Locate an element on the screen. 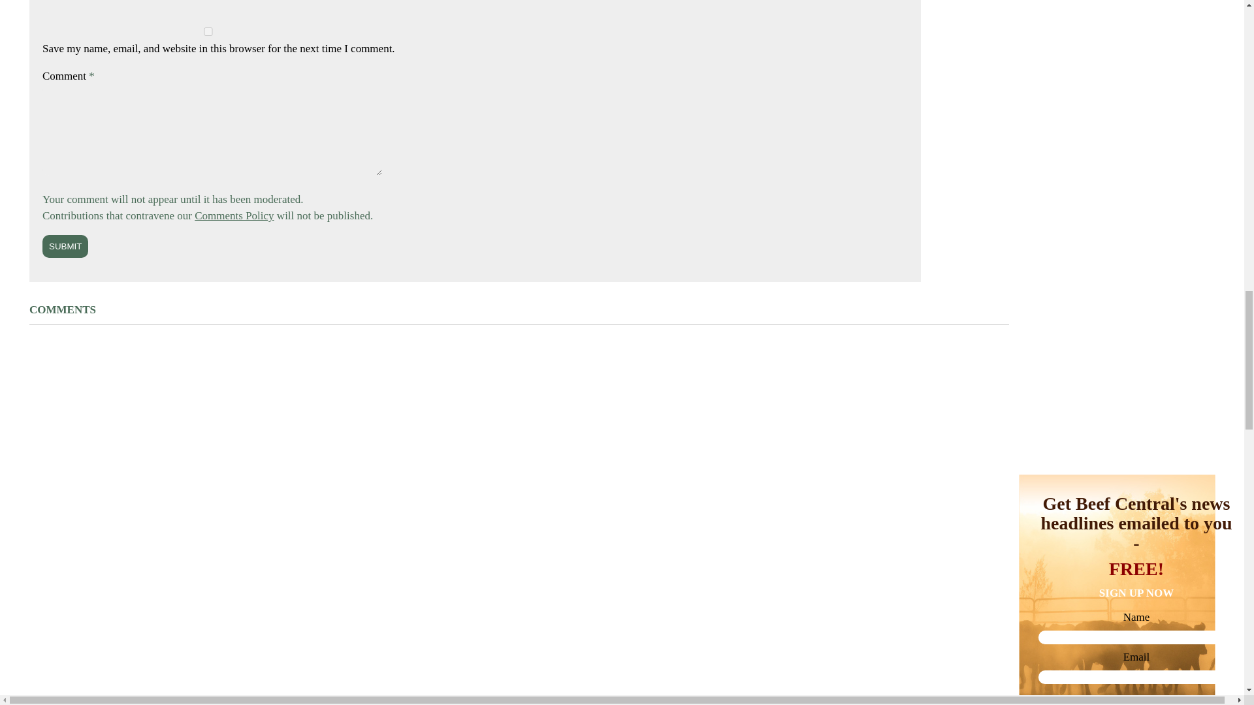 The height and width of the screenshot is (705, 1254). 3rd party ad content is located at coordinates (1117, 465).